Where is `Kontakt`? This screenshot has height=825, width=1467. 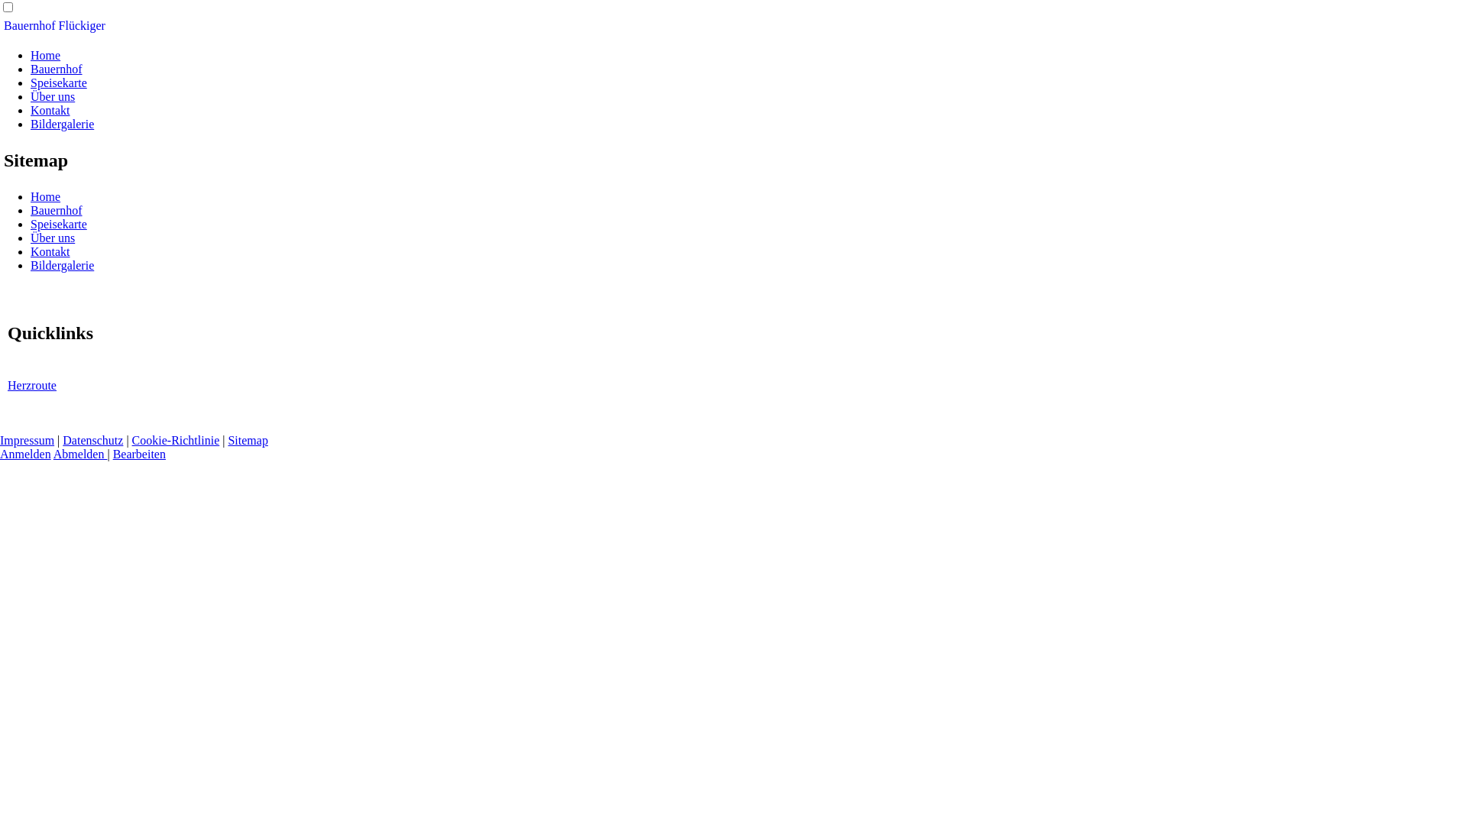 Kontakt is located at coordinates (50, 252).